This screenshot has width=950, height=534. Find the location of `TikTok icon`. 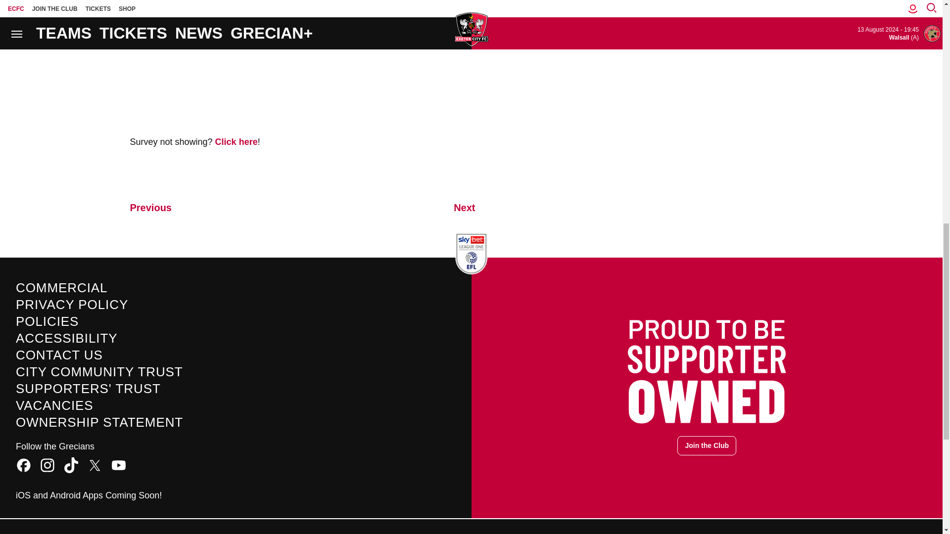

TikTok icon is located at coordinates (71, 465).